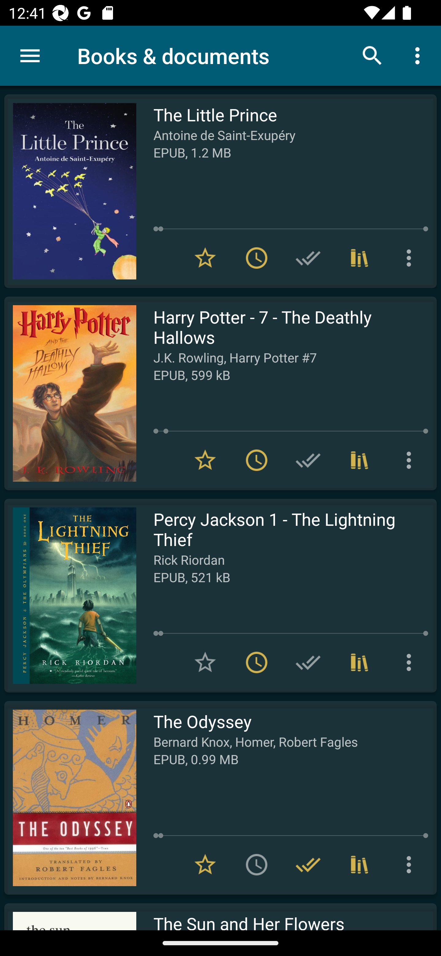  What do you see at coordinates (257, 258) in the screenshot?
I see `Remove from To read` at bounding box center [257, 258].